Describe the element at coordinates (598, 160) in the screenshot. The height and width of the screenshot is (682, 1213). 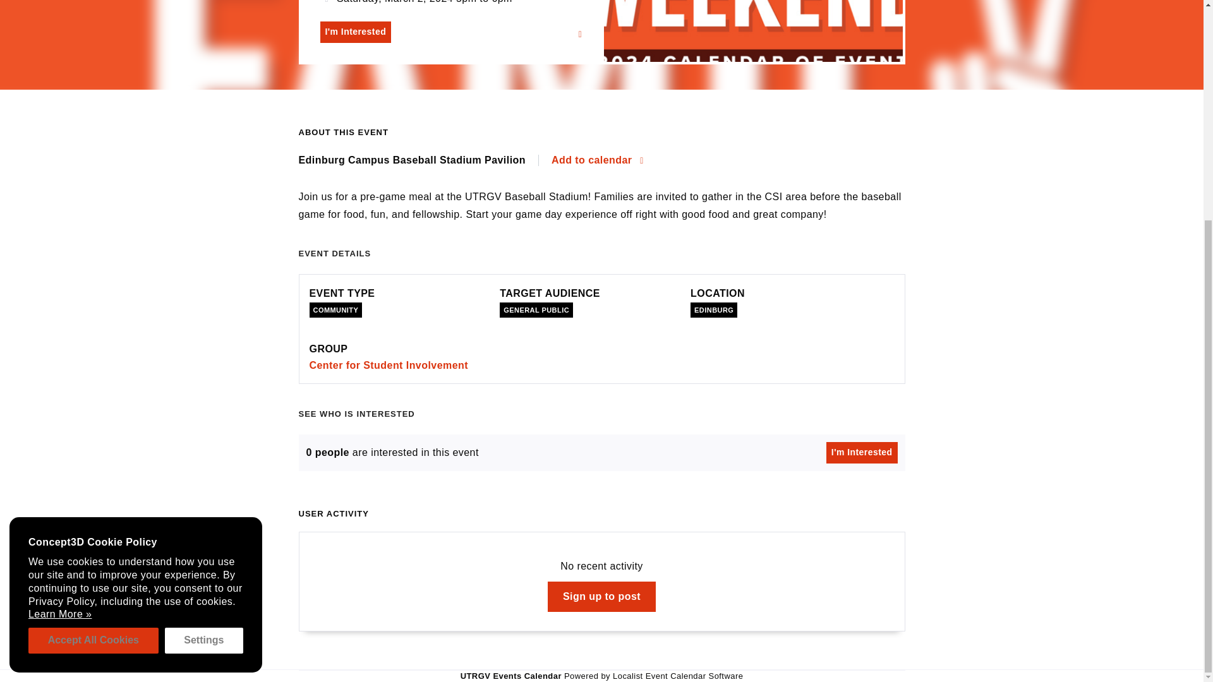
I see `Add to calendar` at that location.